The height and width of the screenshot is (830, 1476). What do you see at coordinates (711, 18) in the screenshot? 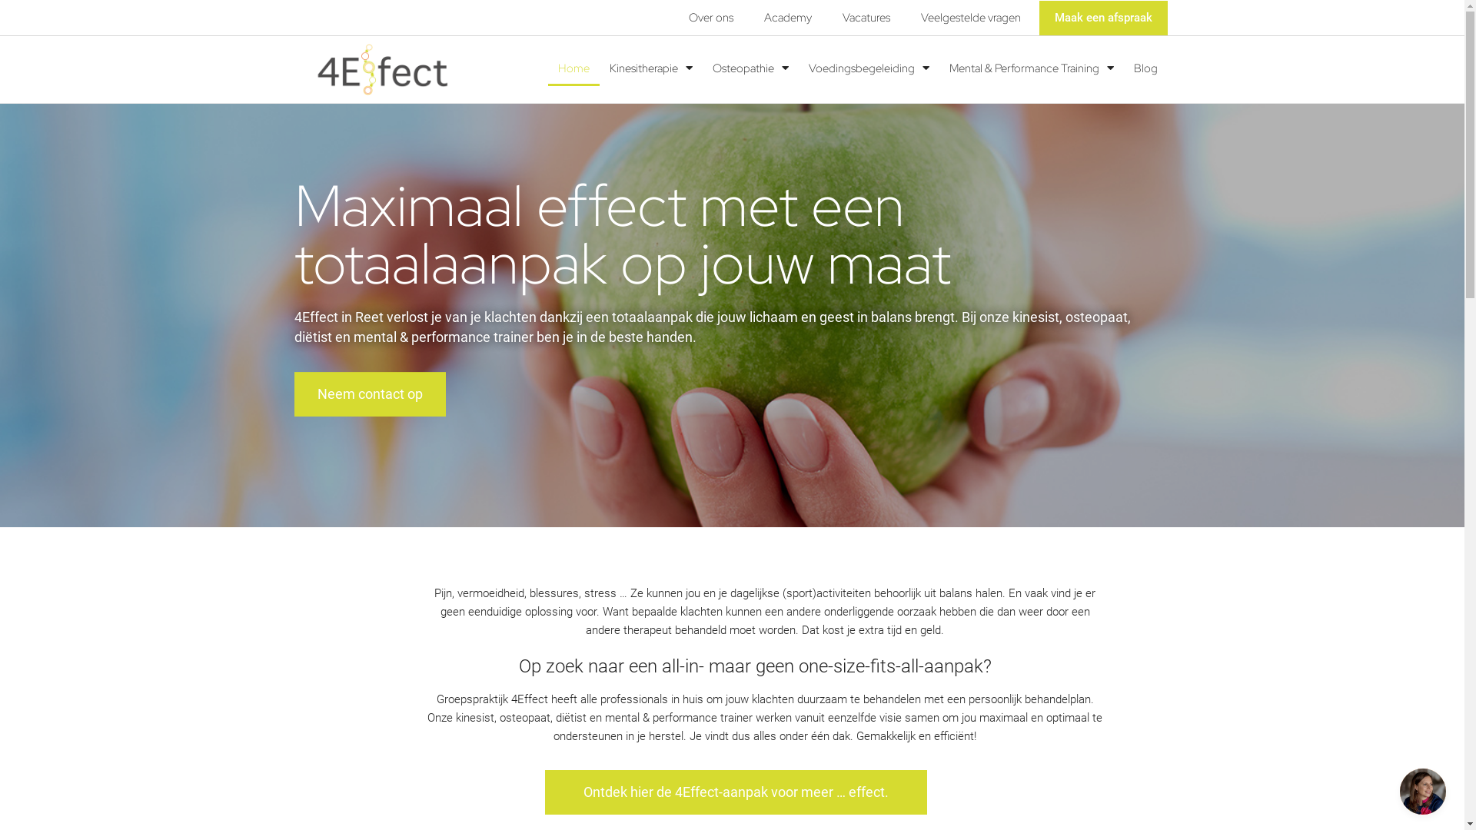
I see `Over ons` at bounding box center [711, 18].